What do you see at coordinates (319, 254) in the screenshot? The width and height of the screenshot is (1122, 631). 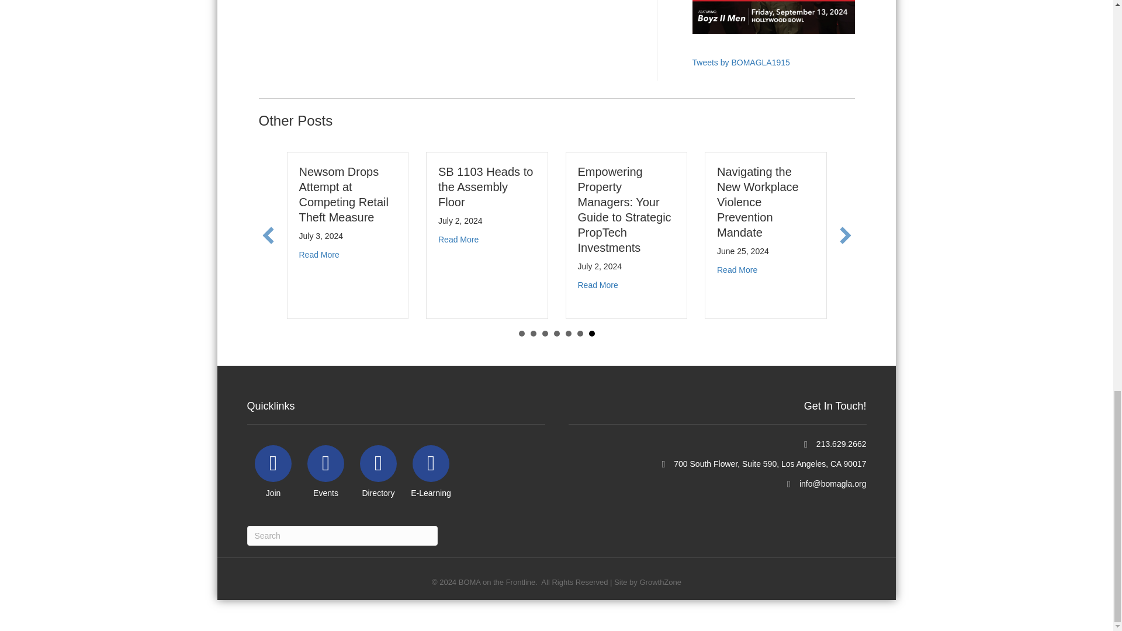 I see `Read More` at bounding box center [319, 254].